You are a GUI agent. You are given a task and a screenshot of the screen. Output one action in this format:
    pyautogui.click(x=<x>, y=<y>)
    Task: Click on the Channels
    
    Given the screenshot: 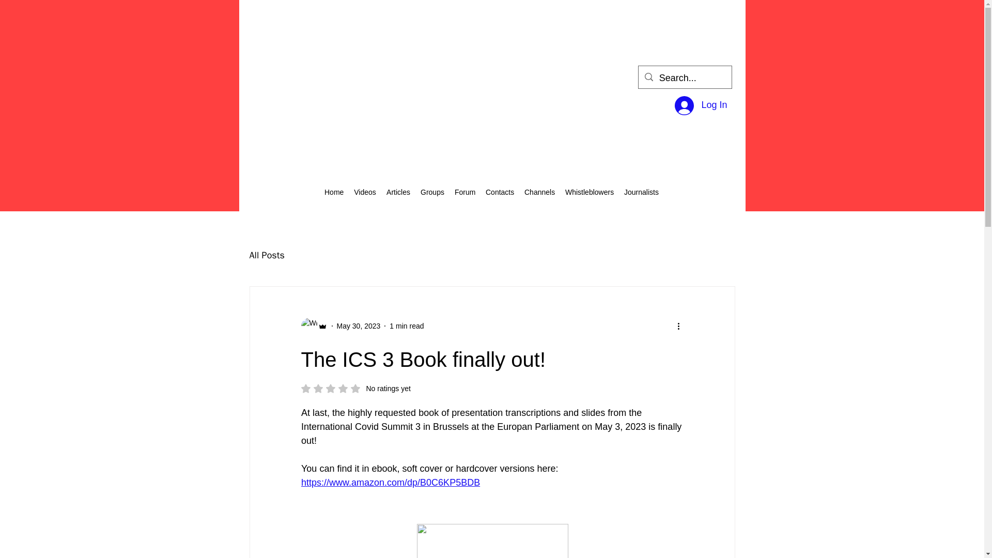 What is the action you would take?
    pyautogui.click(x=398, y=192)
    